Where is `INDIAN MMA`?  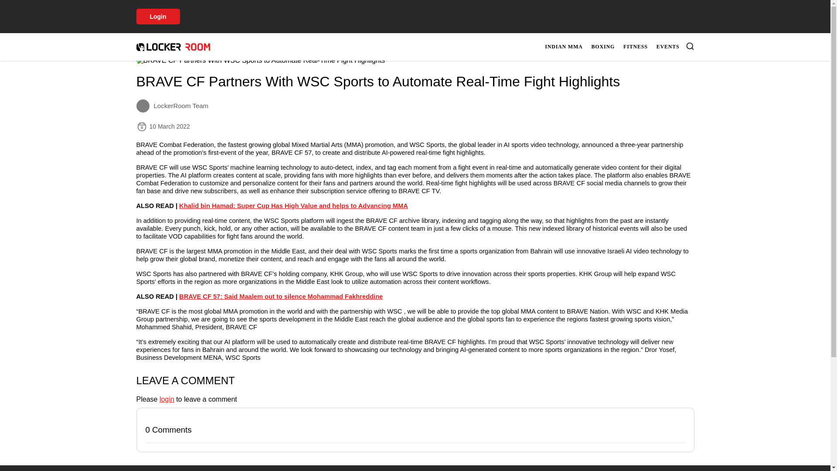 INDIAN MMA is located at coordinates (564, 47).